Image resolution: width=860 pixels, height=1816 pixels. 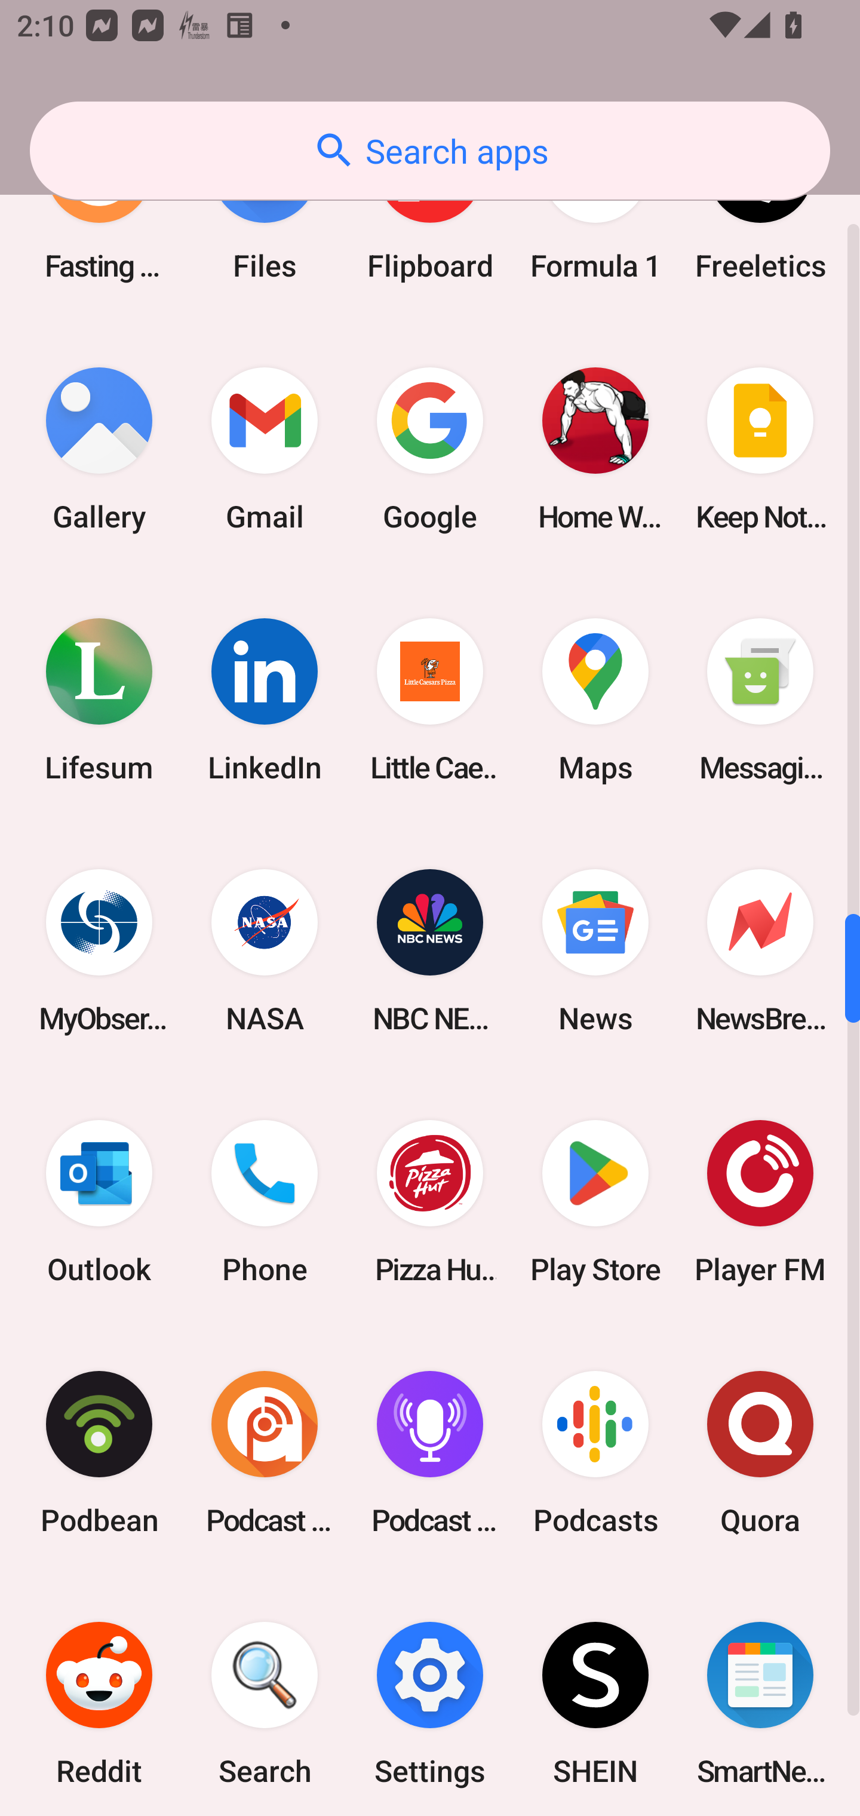 I want to click on Quora, so click(x=760, y=1453).